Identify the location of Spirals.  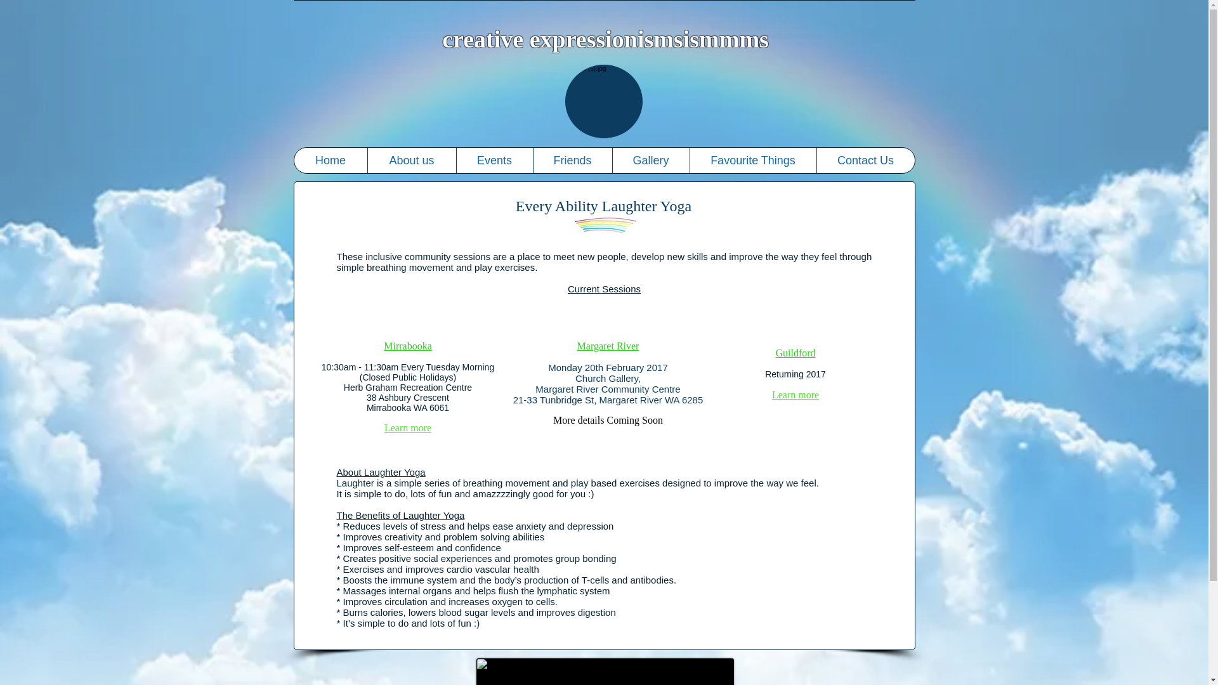
(604, 671).